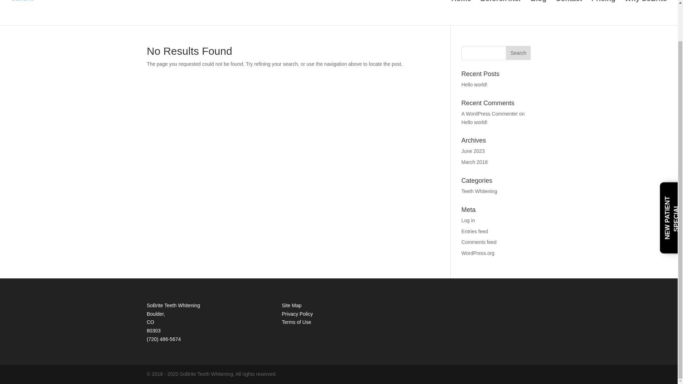  What do you see at coordinates (478, 253) in the screenshot?
I see `WordPress.org` at bounding box center [478, 253].